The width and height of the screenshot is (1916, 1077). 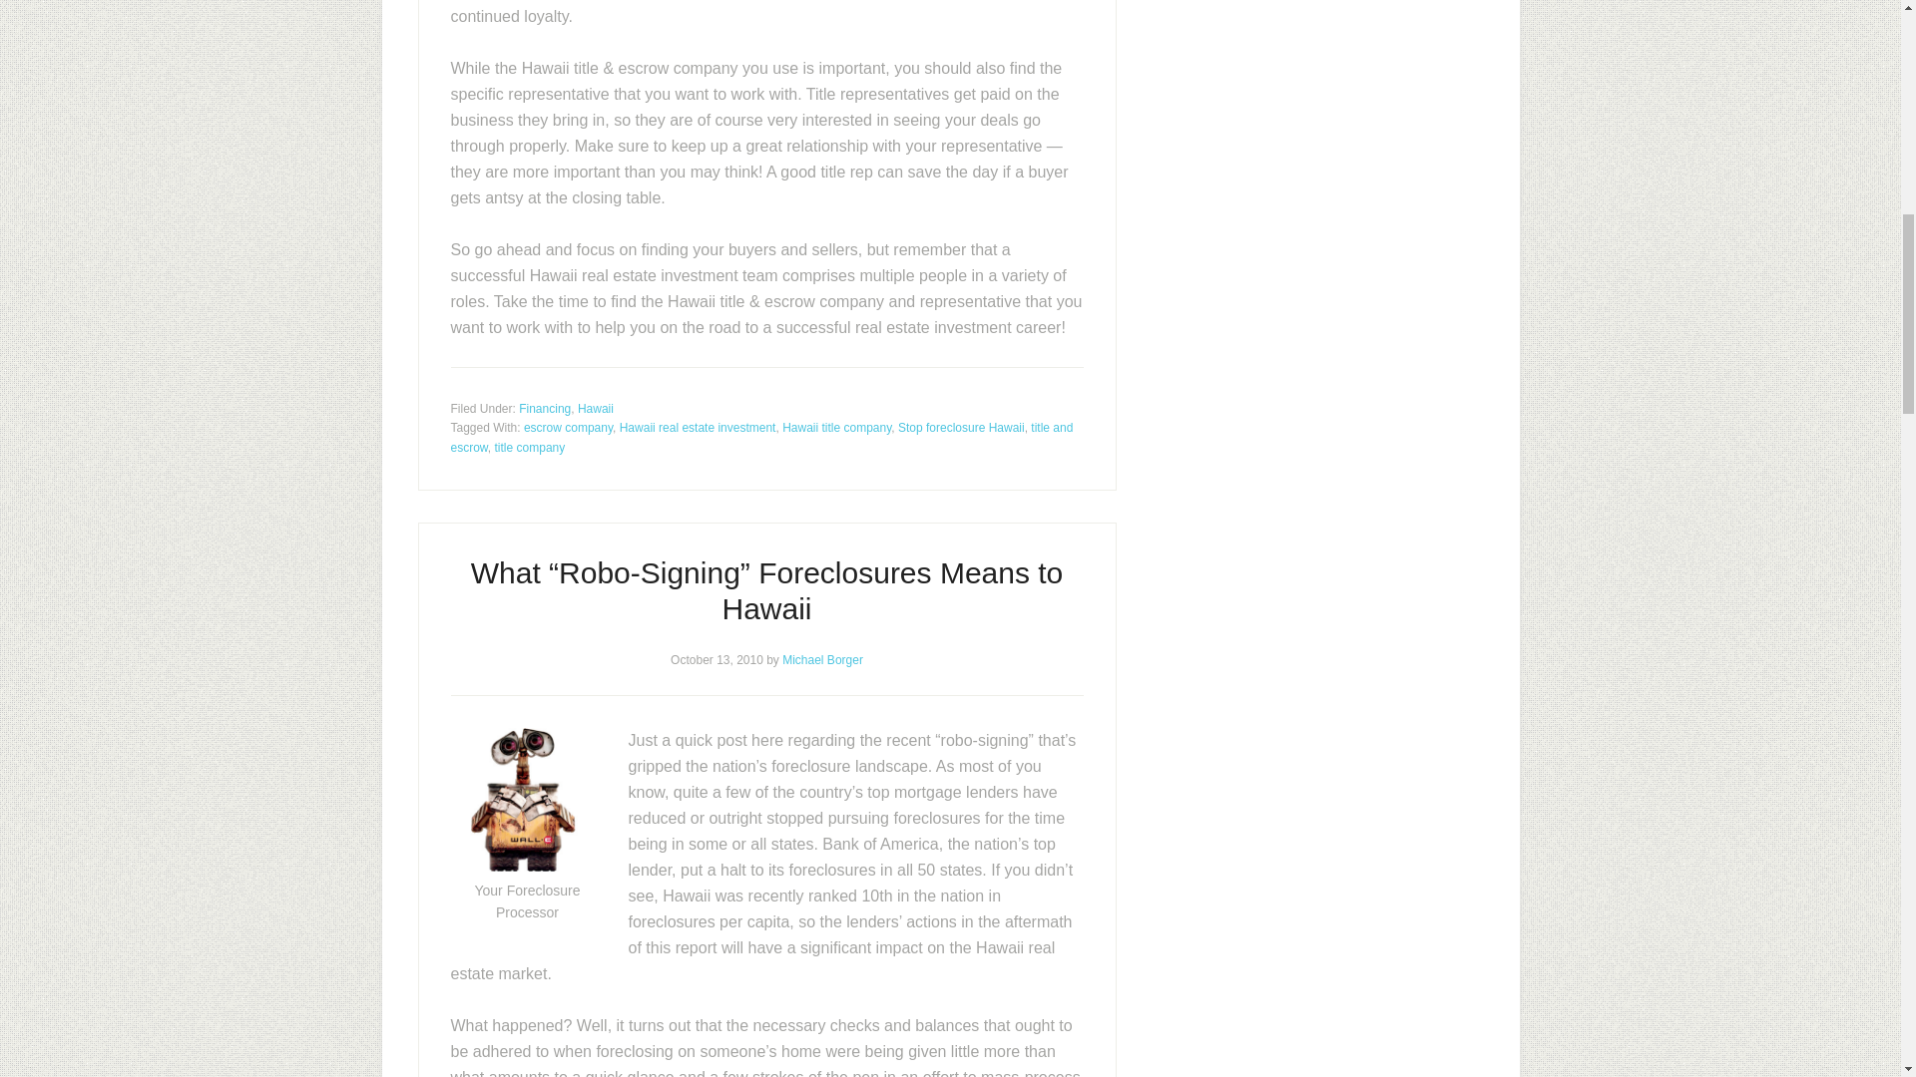 I want to click on Hawaii, so click(x=595, y=407).